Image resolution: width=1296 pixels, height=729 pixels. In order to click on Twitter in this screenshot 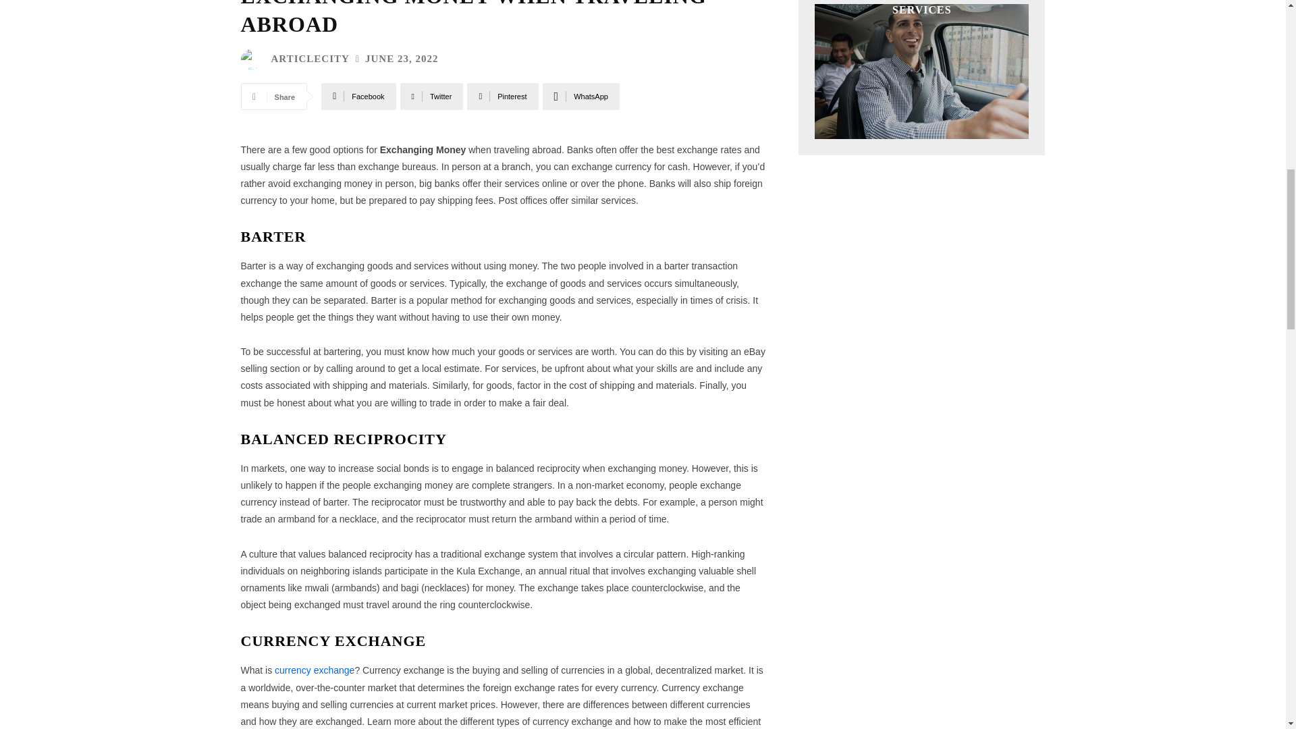, I will do `click(432, 97)`.